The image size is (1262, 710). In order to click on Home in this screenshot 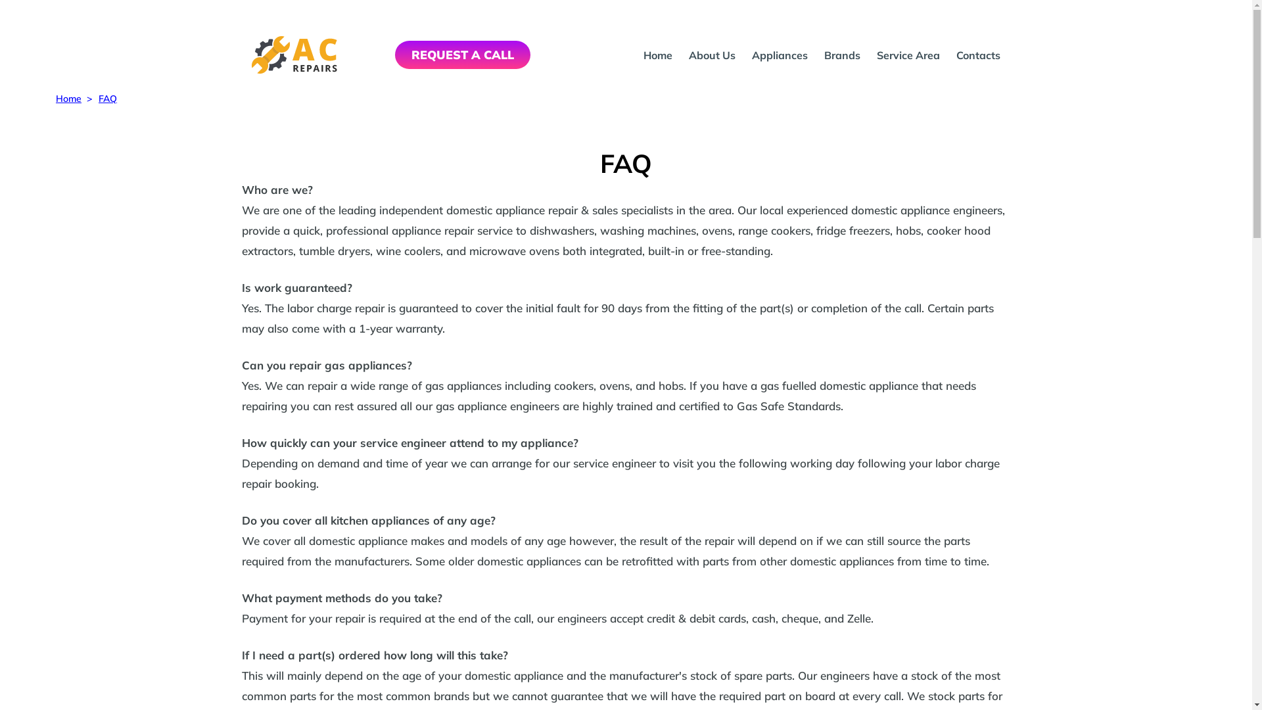, I will do `click(658, 55)`.